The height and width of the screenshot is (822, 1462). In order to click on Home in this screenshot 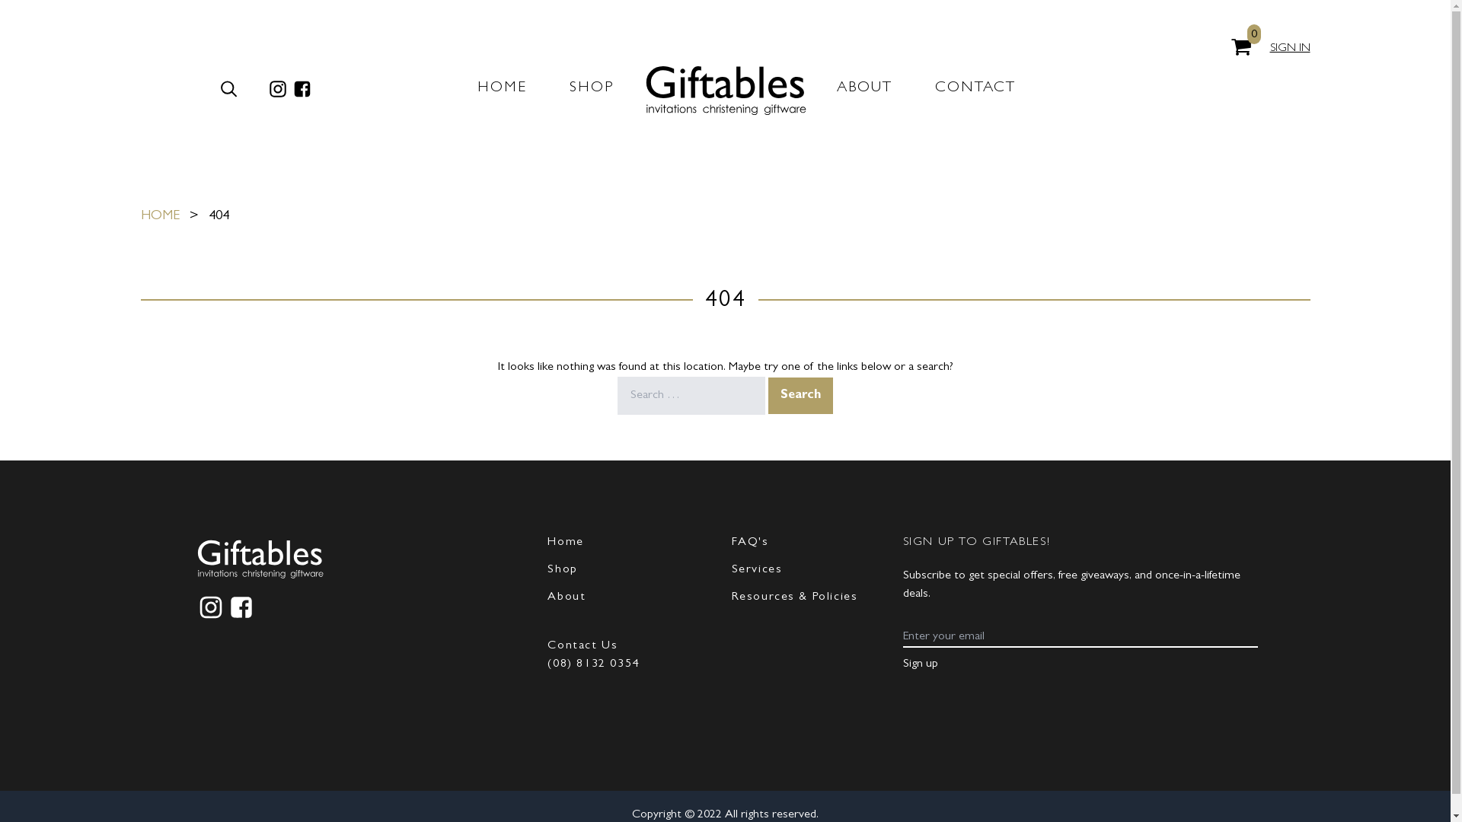, I will do `click(565, 543)`.